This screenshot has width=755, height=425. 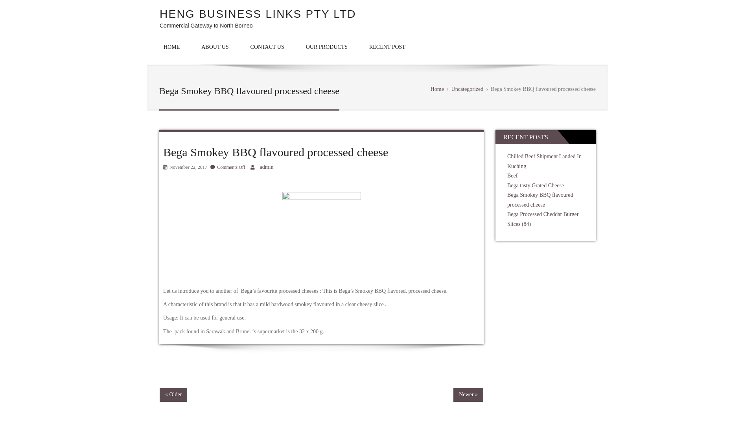 I want to click on admin, so click(x=267, y=167).